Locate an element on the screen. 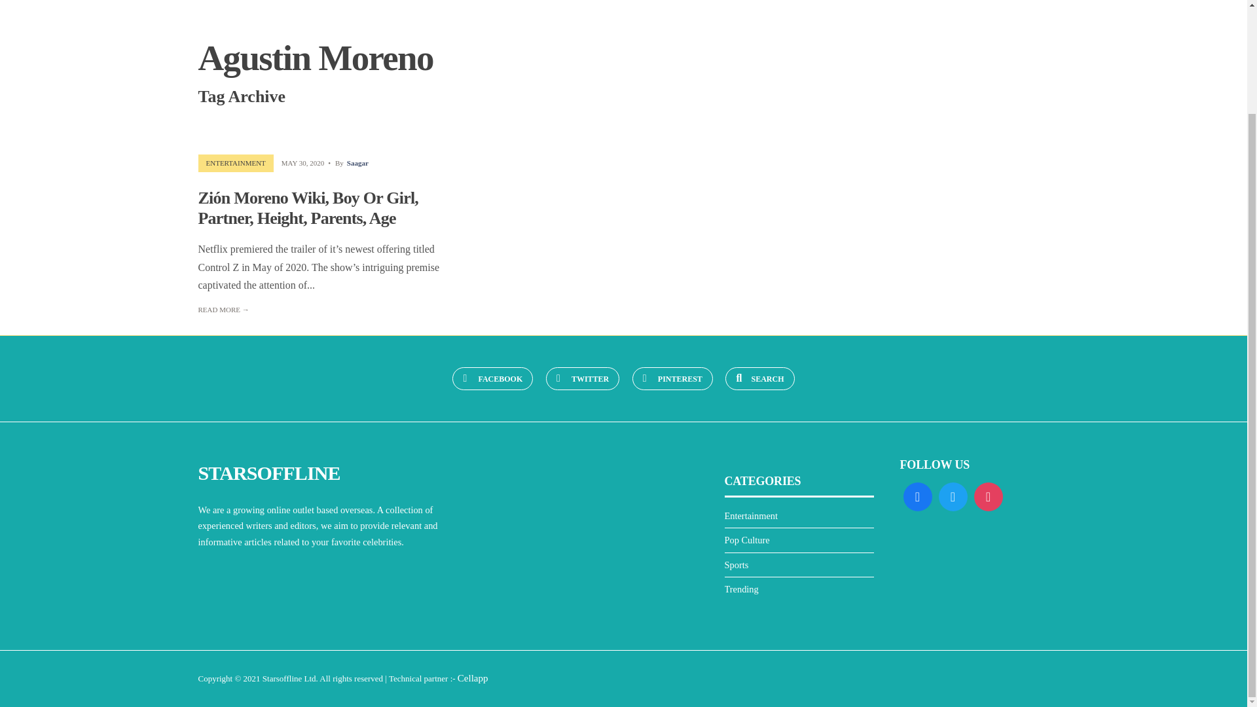 The width and height of the screenshot is (1257, 707). ENTERTAINMENT is located at coordinates (236, 162).